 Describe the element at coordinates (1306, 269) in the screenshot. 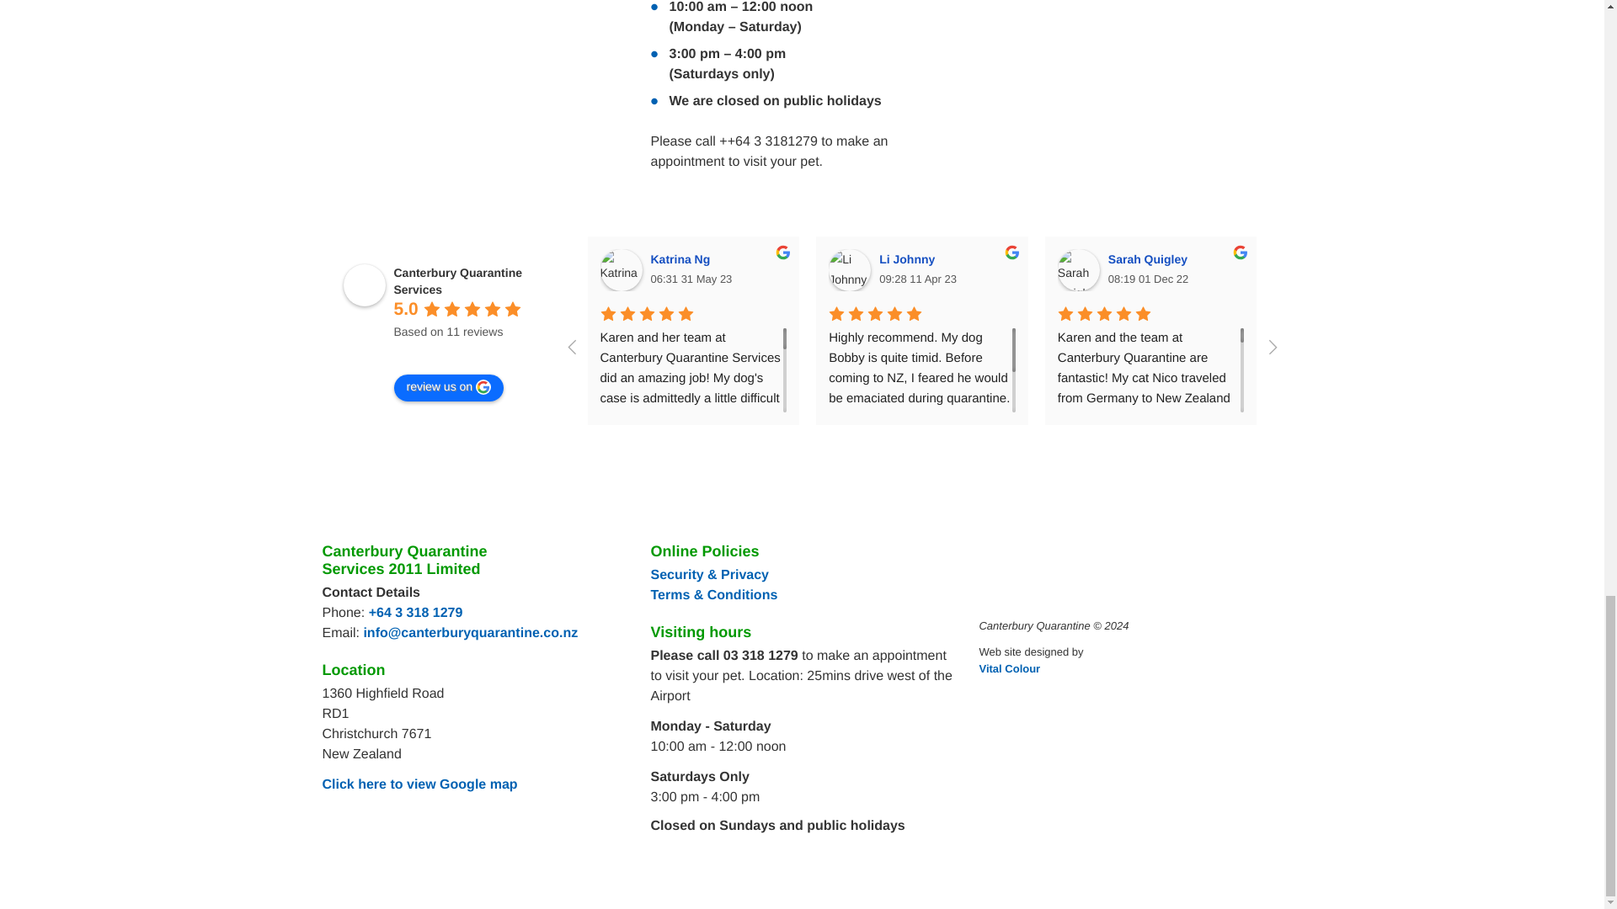

I see `Rebecca Gammon` at that location.